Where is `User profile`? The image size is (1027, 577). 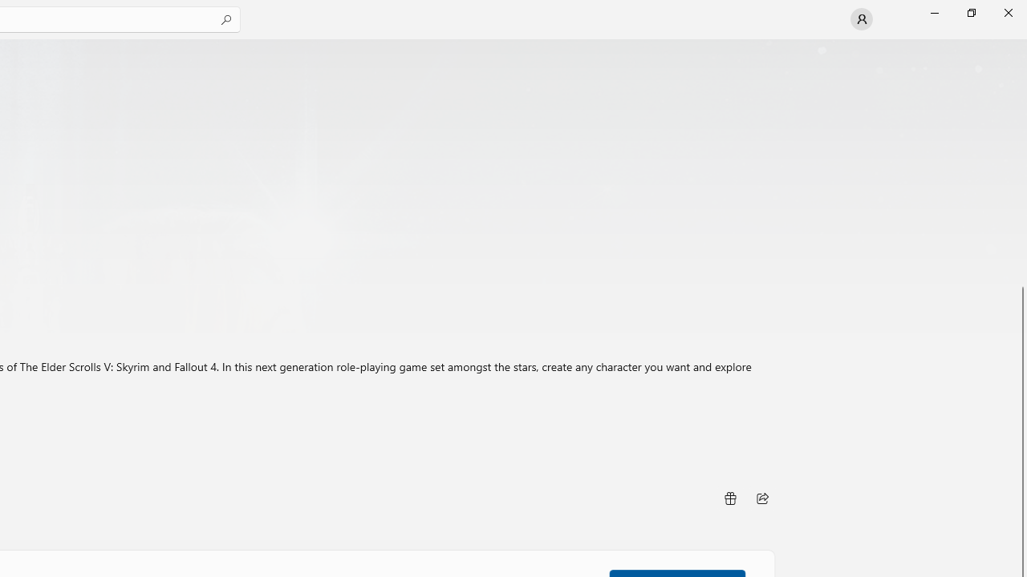
User profile is located at coordinates (862, 19).